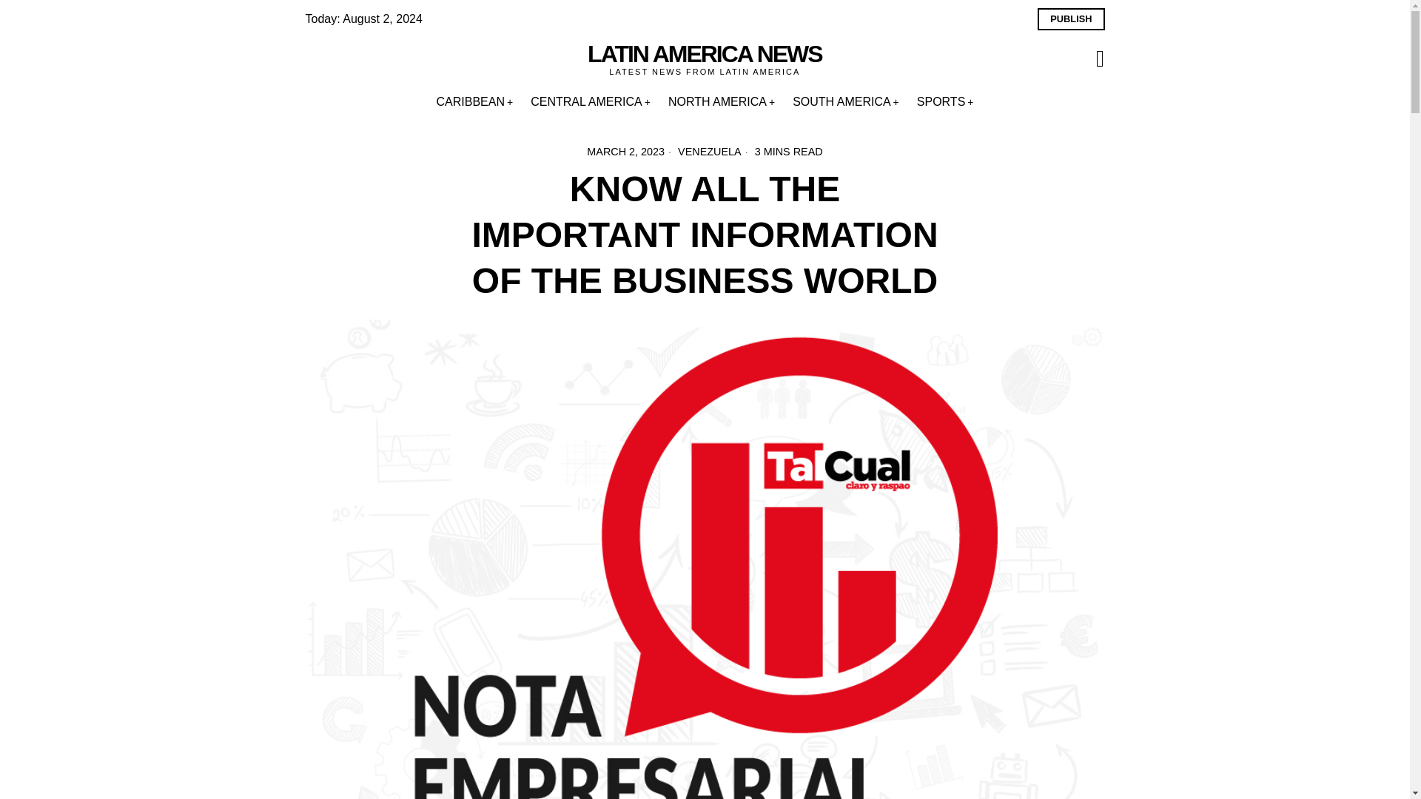  I want to click on 02 Mar, 2023 21:56:00, so click(625, 151).